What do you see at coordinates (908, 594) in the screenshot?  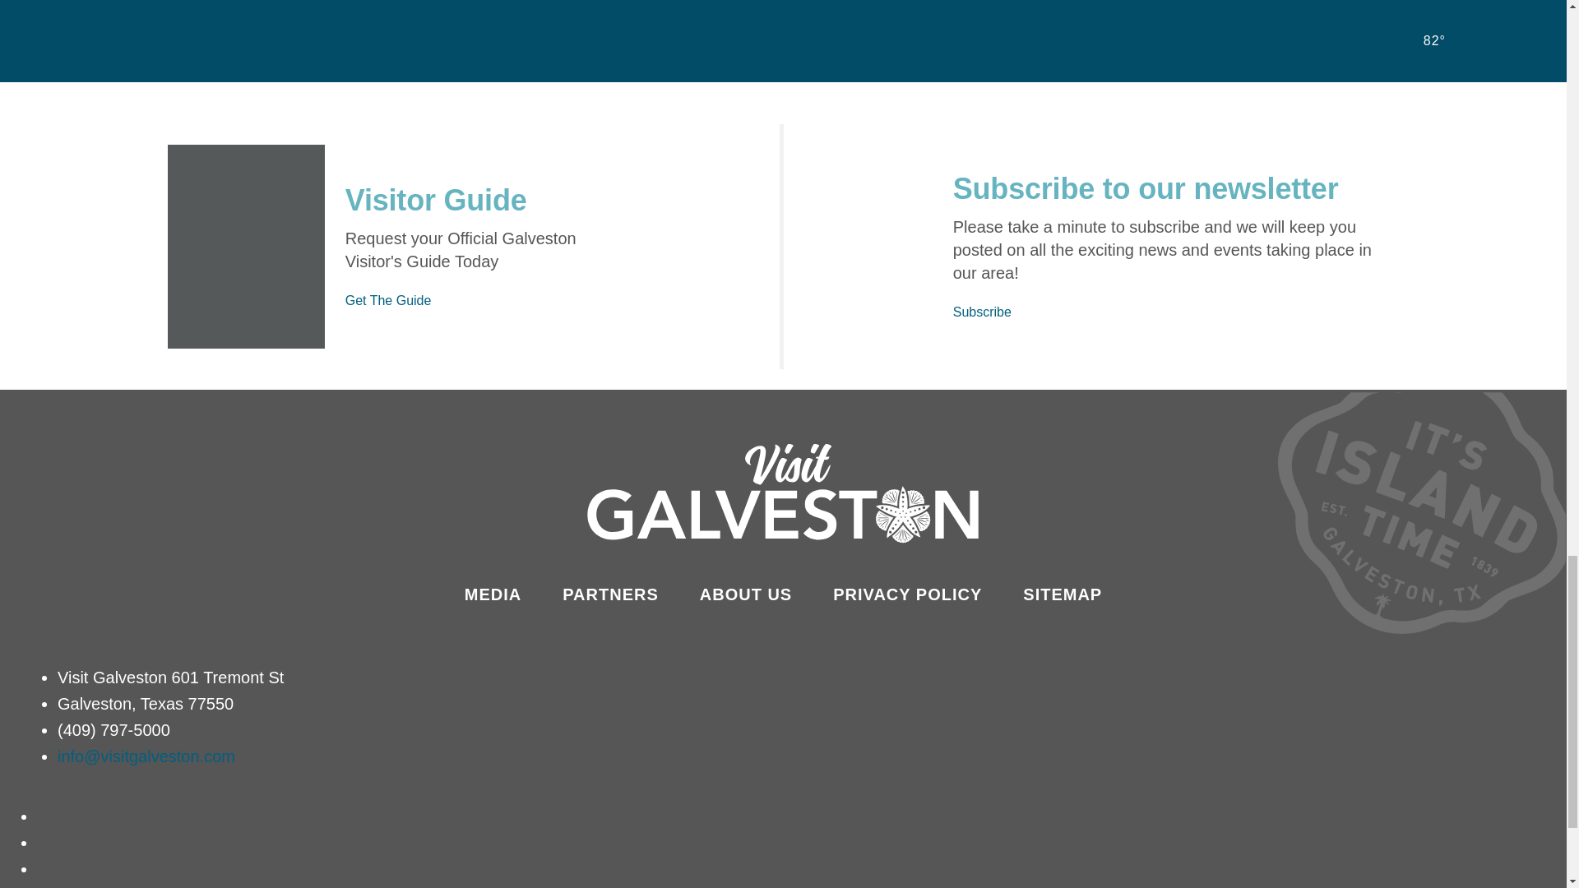 I see `PRIVACY POLICY` at bounding box center [908, 594].